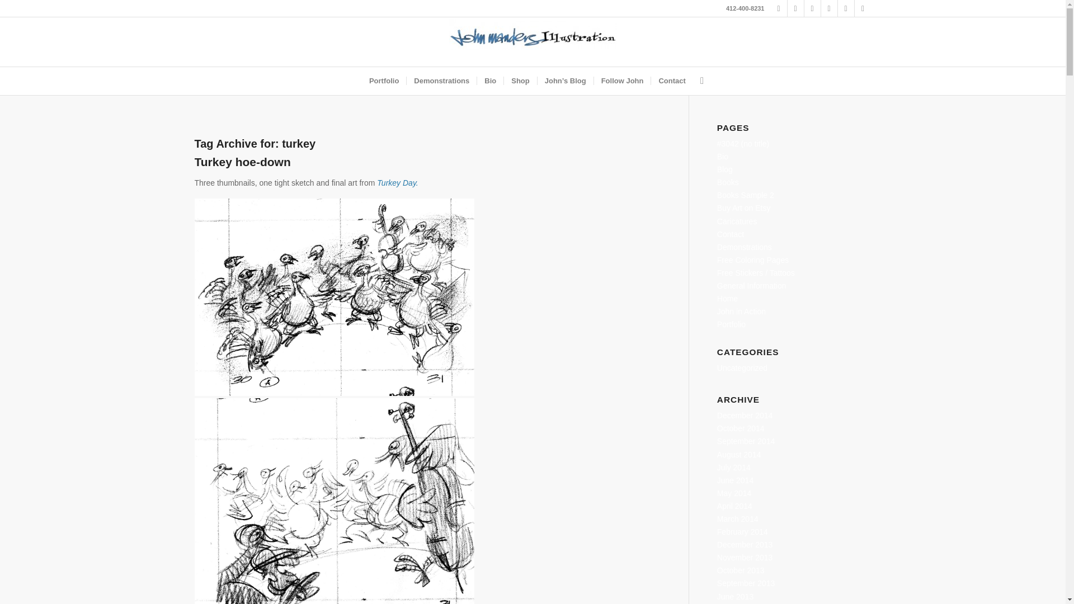  I want to click on Instagram, so click(863, 8).